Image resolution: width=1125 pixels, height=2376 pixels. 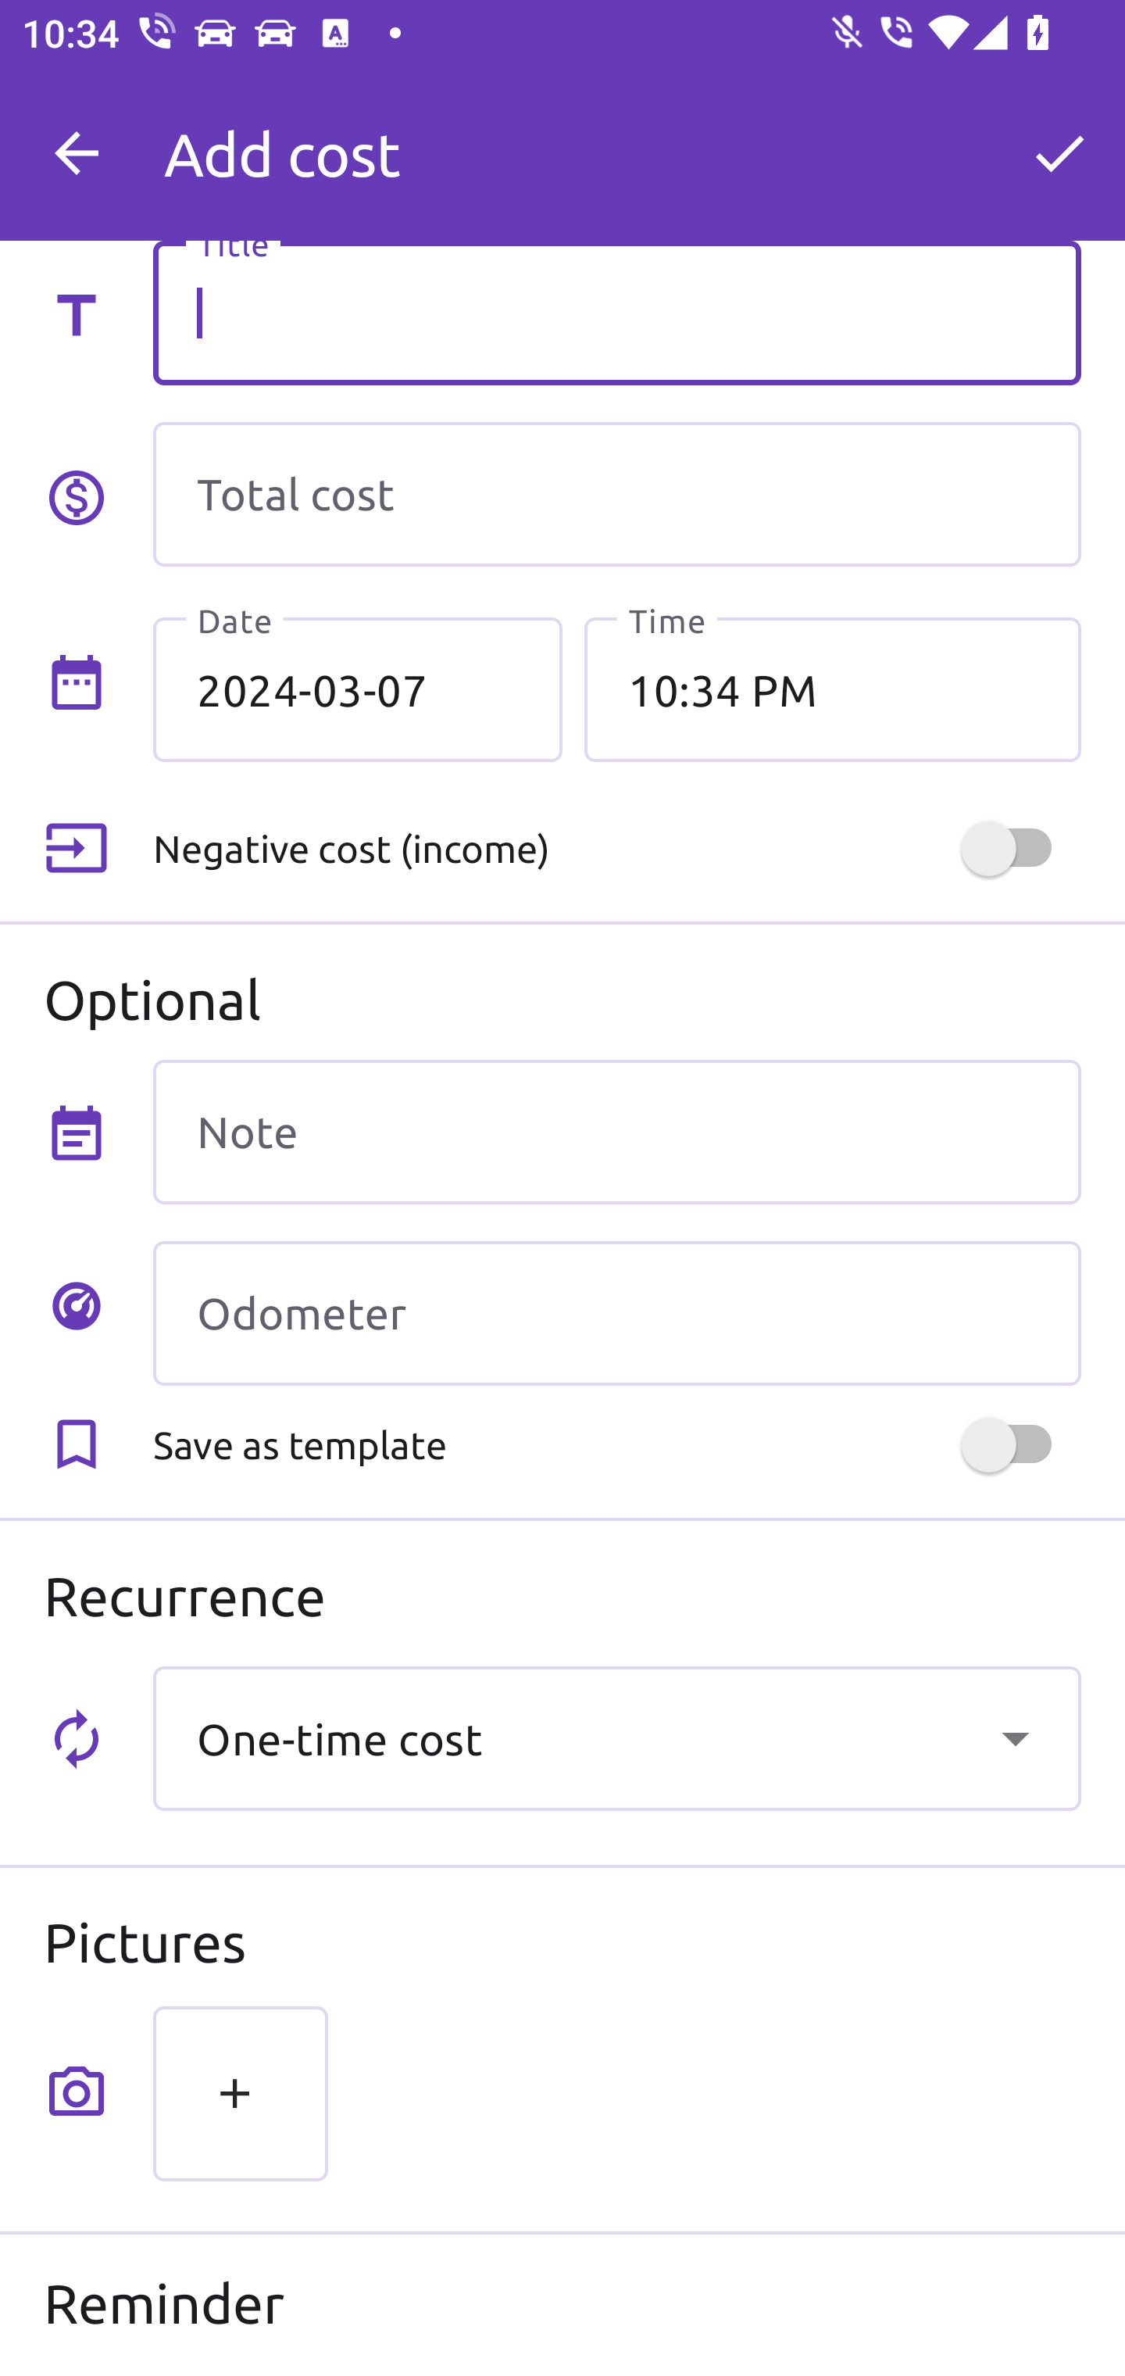 What do you see at coordinates (616, 1738) in the screenshot?
I see `One-time cost` at bounding box center [616, 1738].